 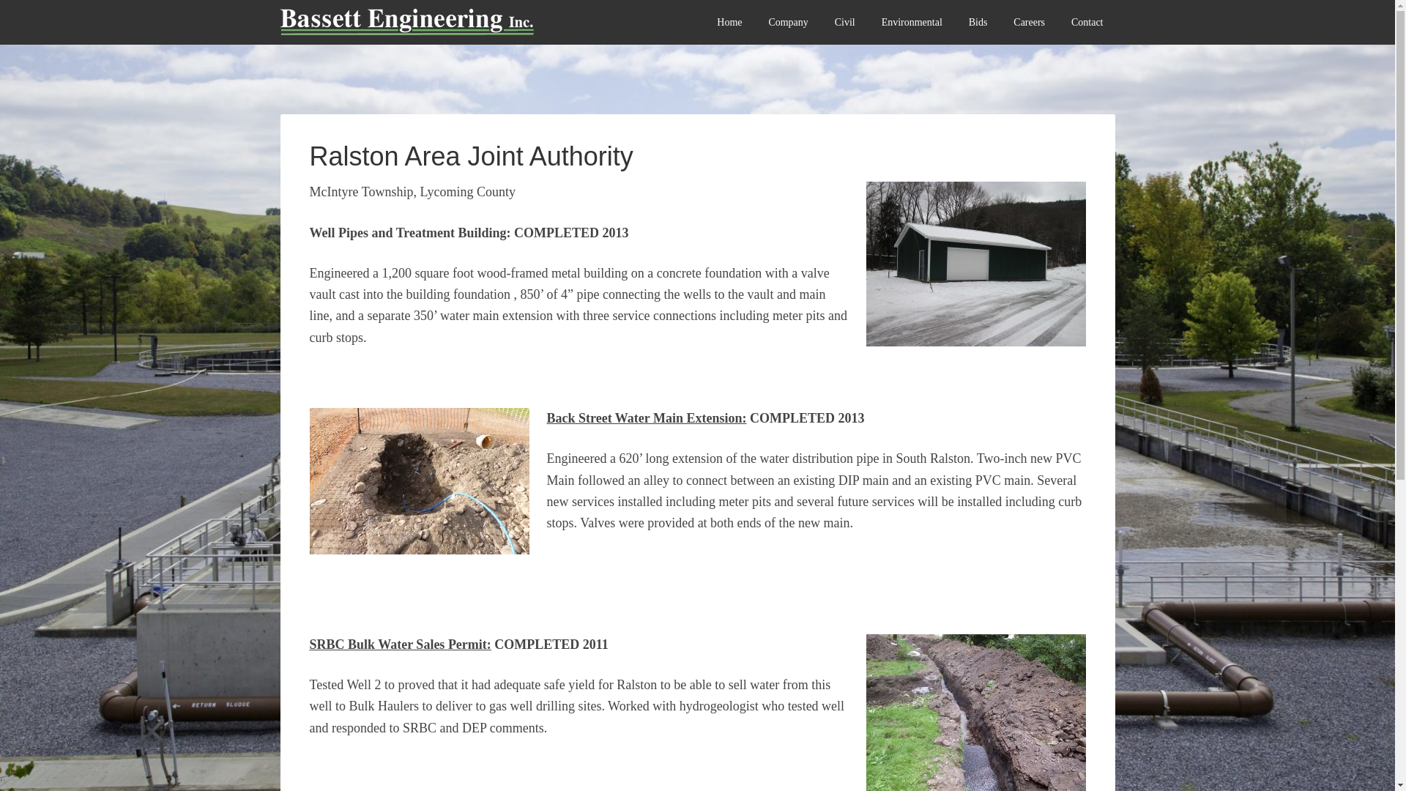 I want to click on BASSETT ENGINEERING, so click(x=444, y=29).